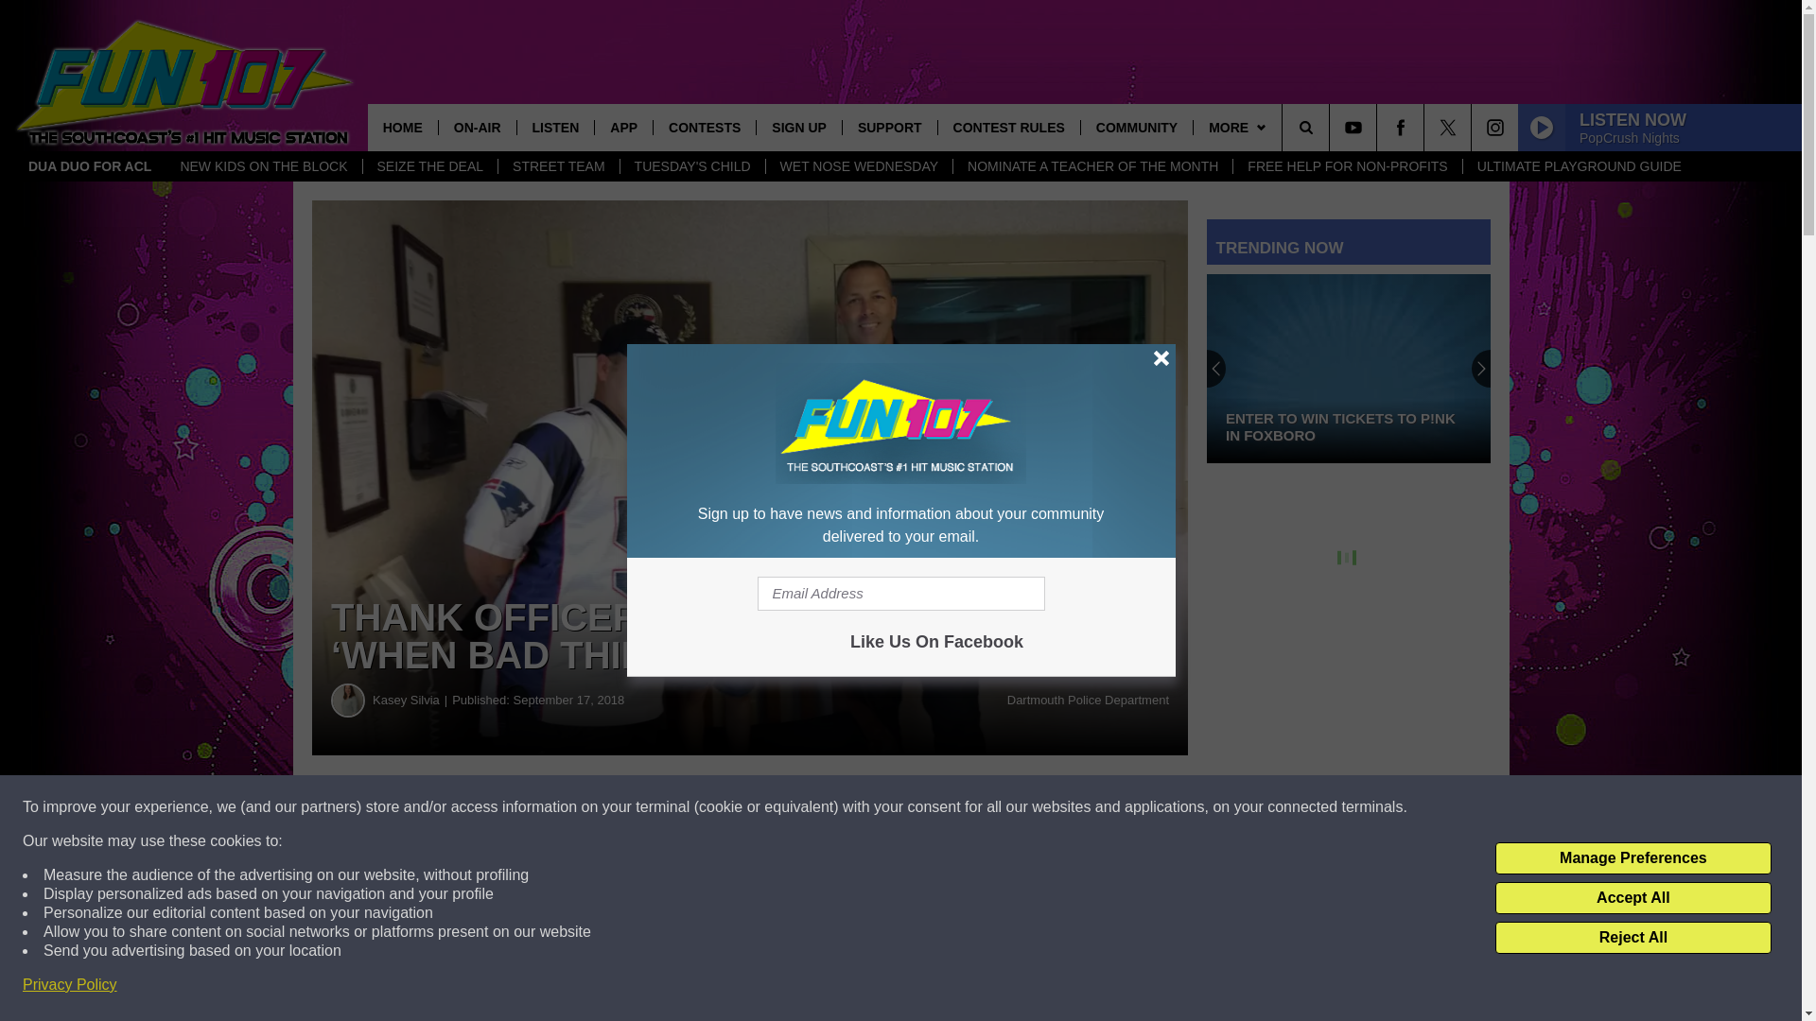 Image resolution: width=1816 pixels, height=1021 pixels. What do you see at coordinates (403, 127) in the screenshot?
I see `HOME` at bounding box center [403, 127].